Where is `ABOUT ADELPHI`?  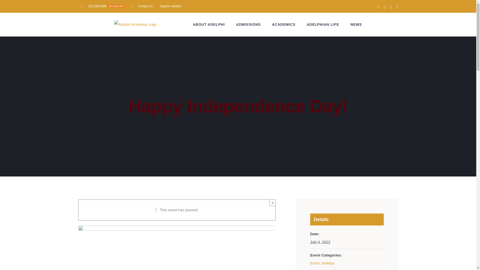 ABOUT ADELPHI is located at coordinates (284, 24).